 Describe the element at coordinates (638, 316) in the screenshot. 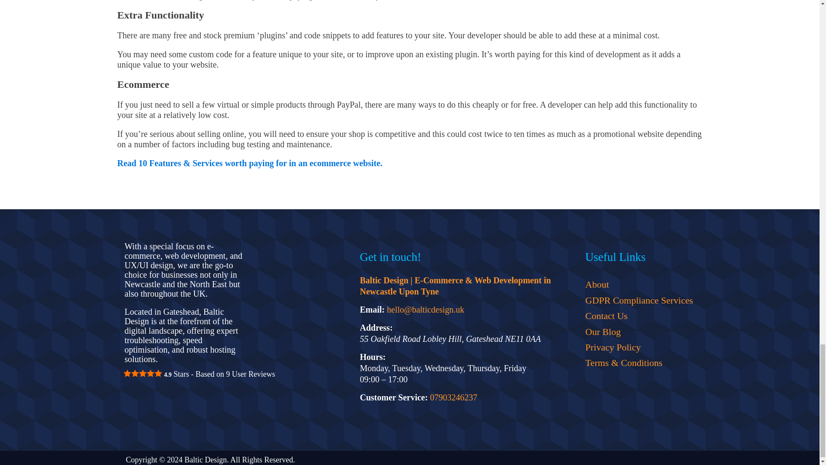

I see `Contact Us` at that location.